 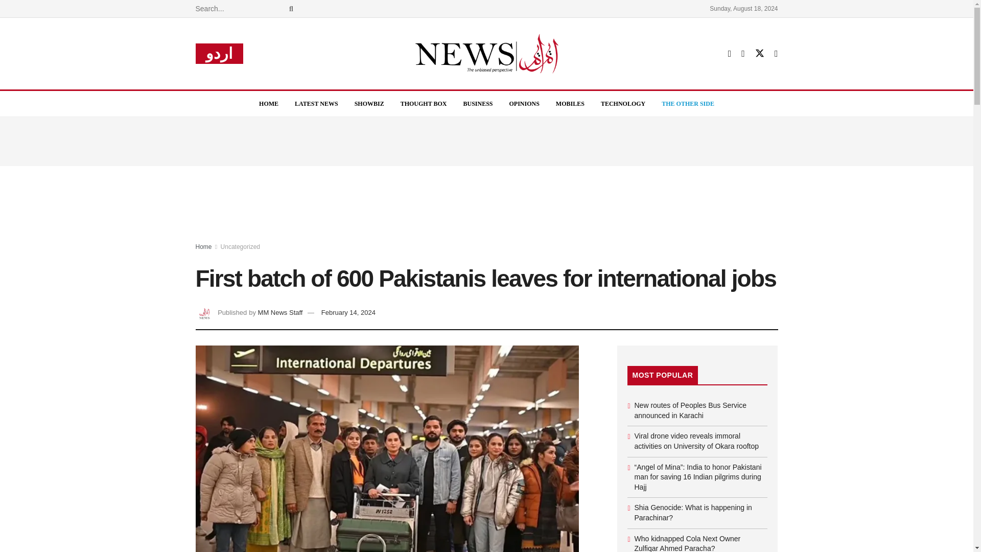 What do you see at coordinates (477, 103) in the screenshot?
I see `BUSINESS` at bounding box center [477, 103].